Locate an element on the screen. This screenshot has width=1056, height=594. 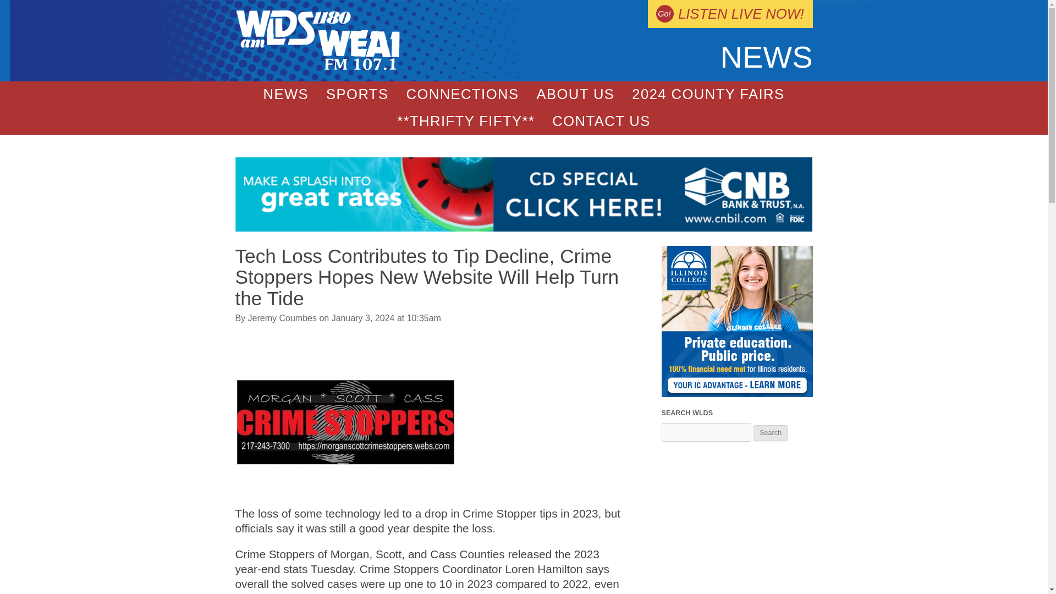
WLDS is located at coordinates (318, 67).